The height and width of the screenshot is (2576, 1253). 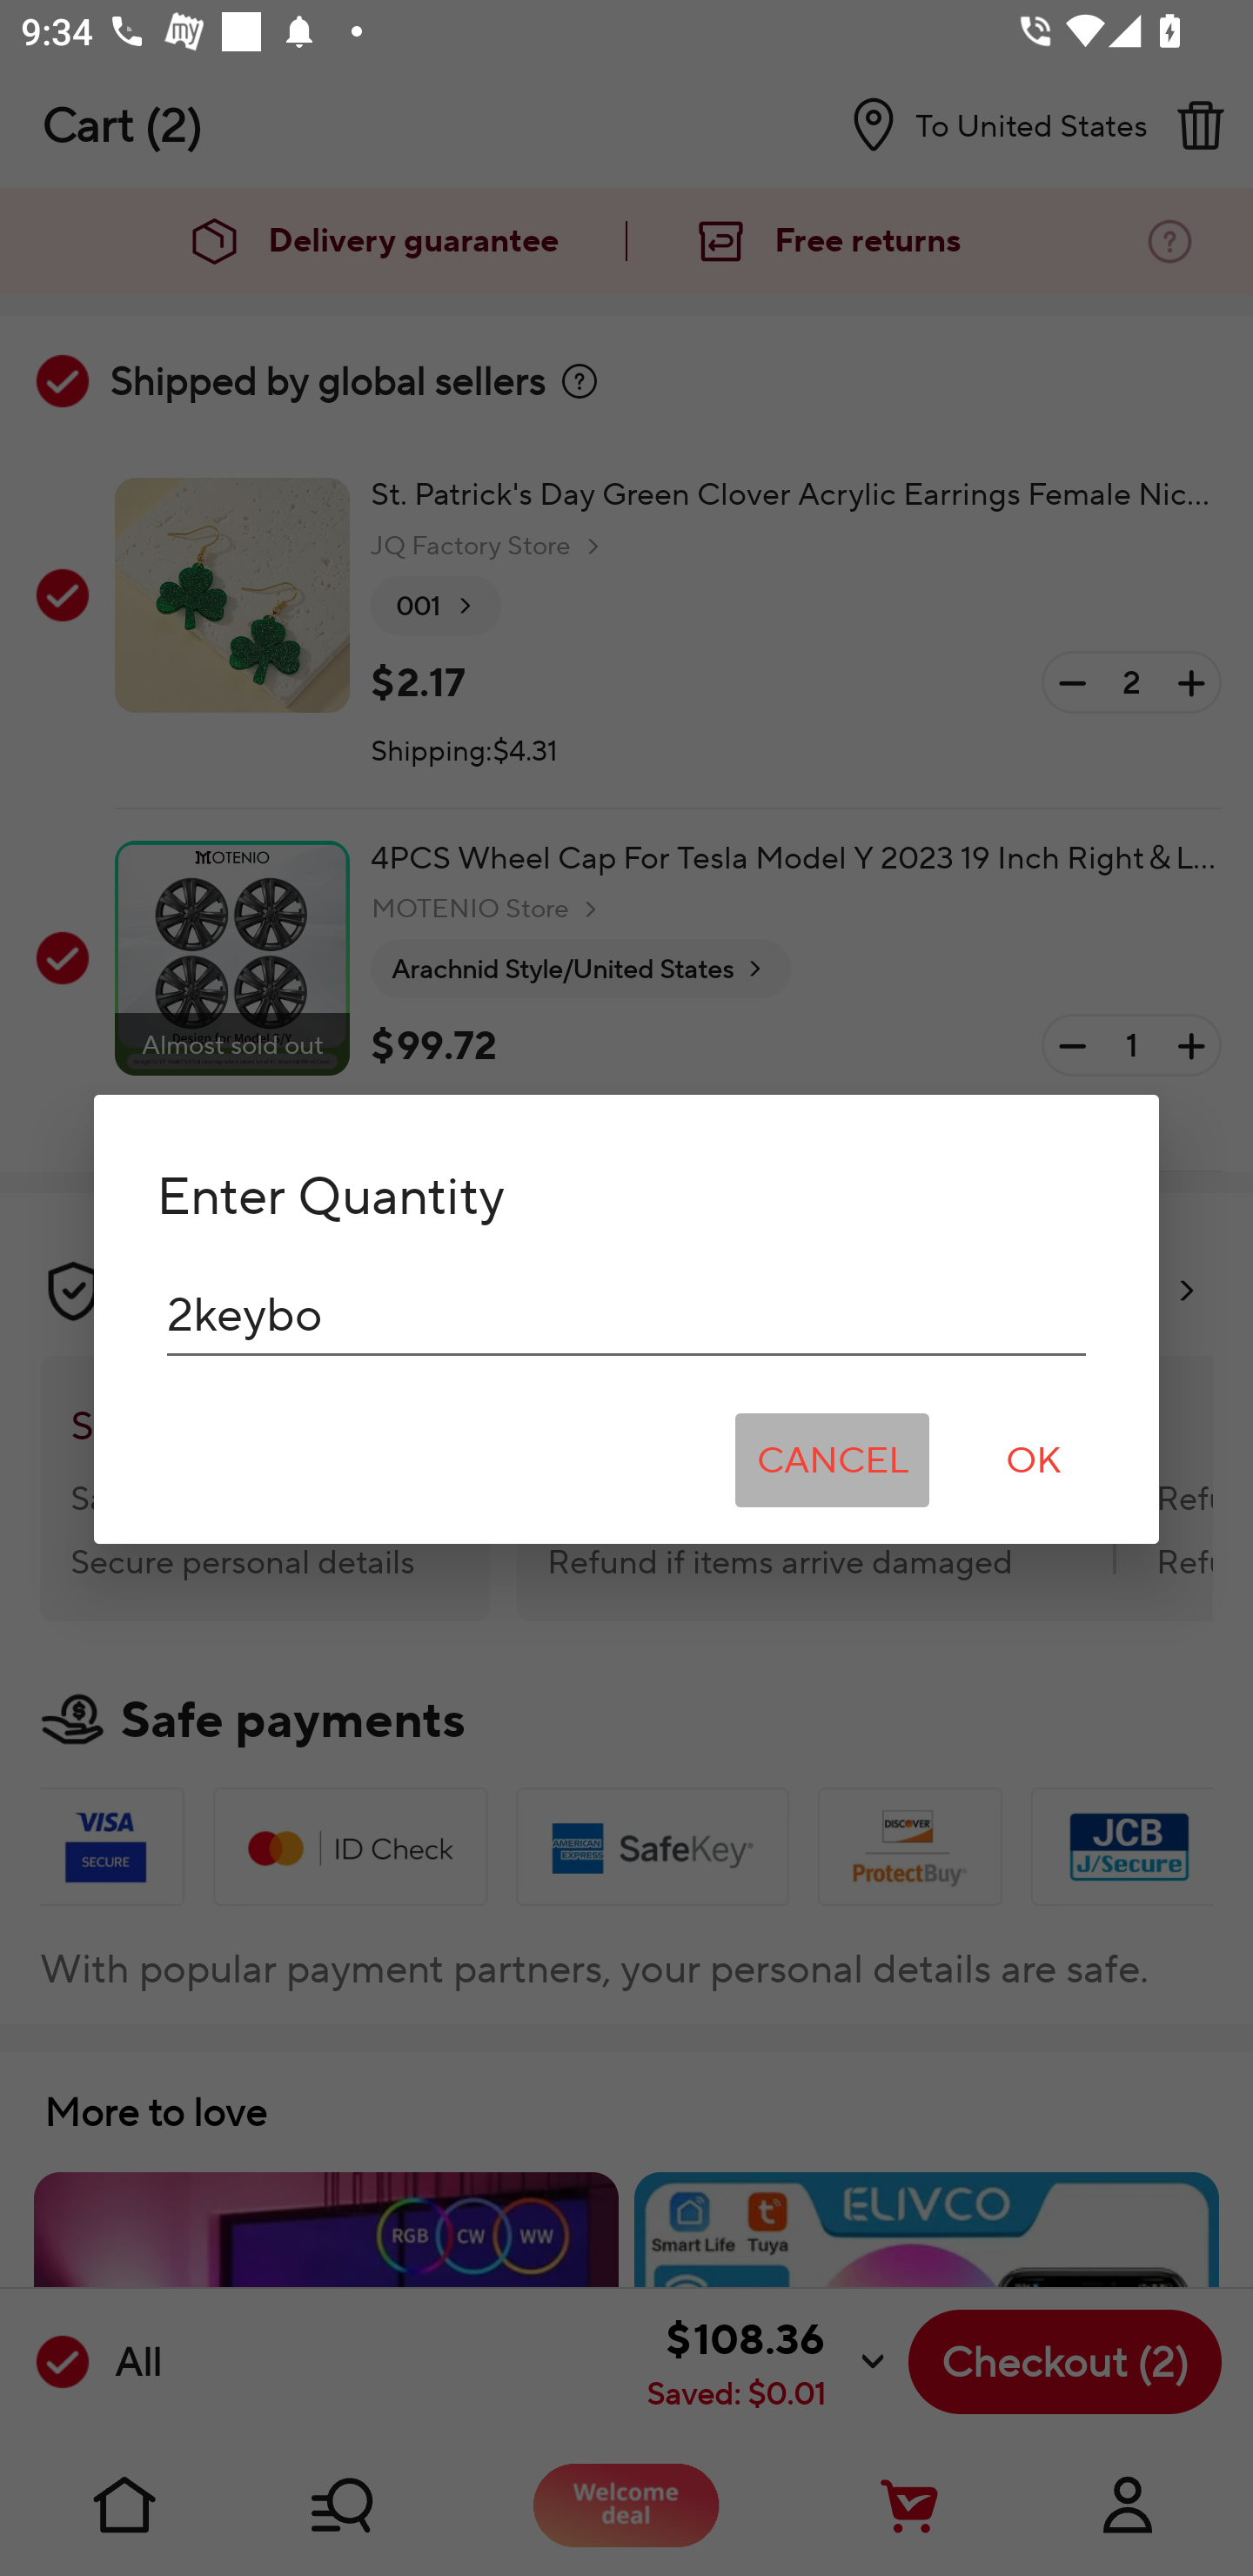 I want to click on CANCEL, so click(x=832, y=1460).